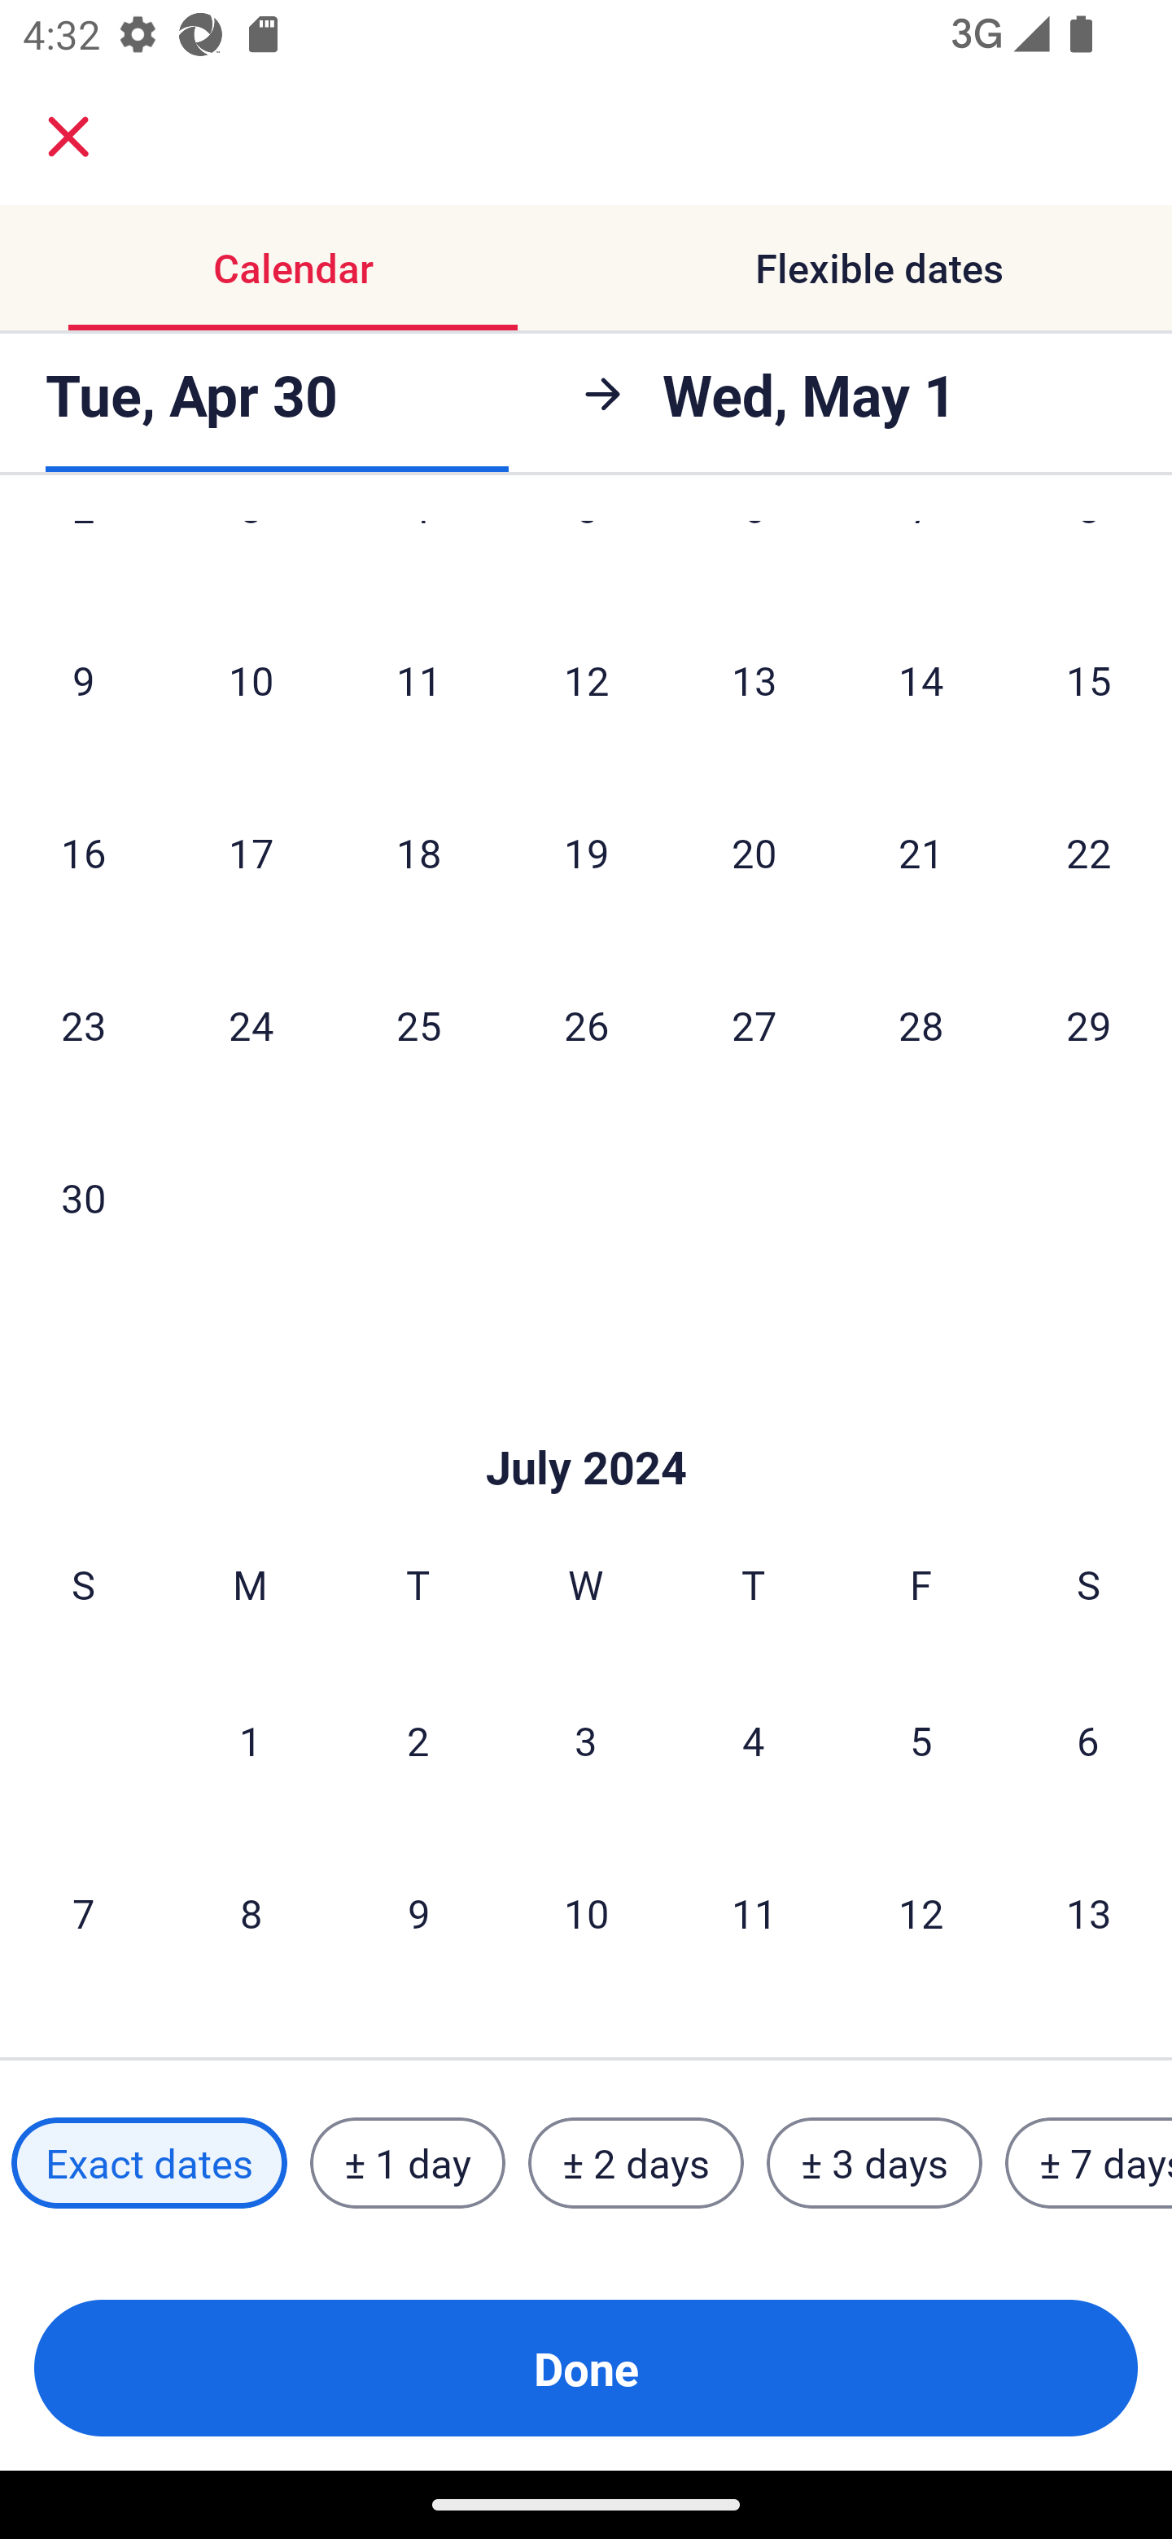  I want to click on 10 Wednesday, July 10, 2024, so click(586, 1912).